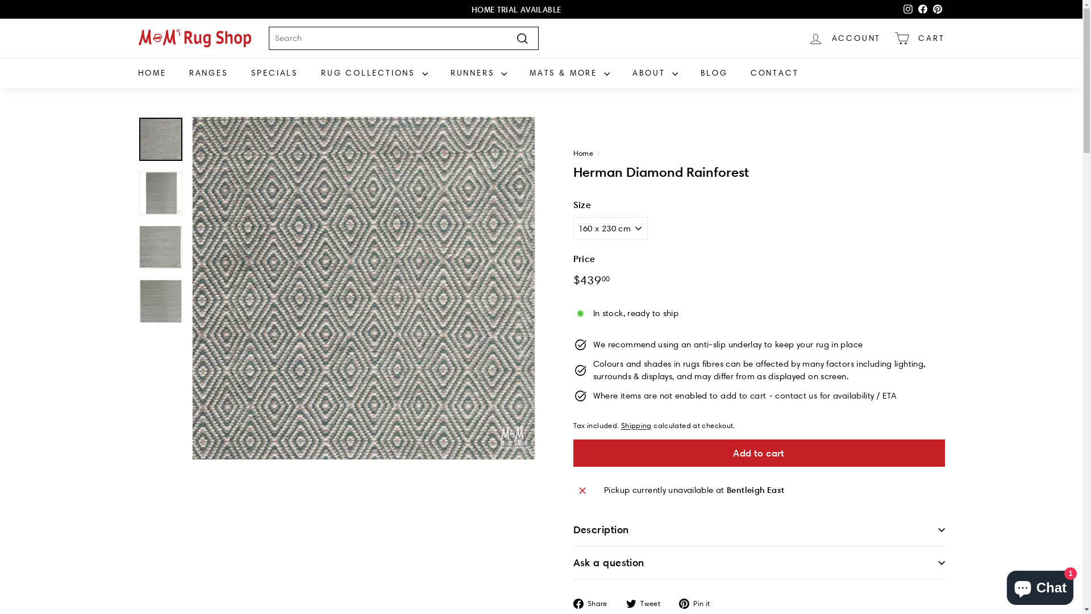 The image size is (1091, 614). What do you see at coordinates (714, 73) in the screenshot?
I see `BLOG` at bounding box center [714, 73].